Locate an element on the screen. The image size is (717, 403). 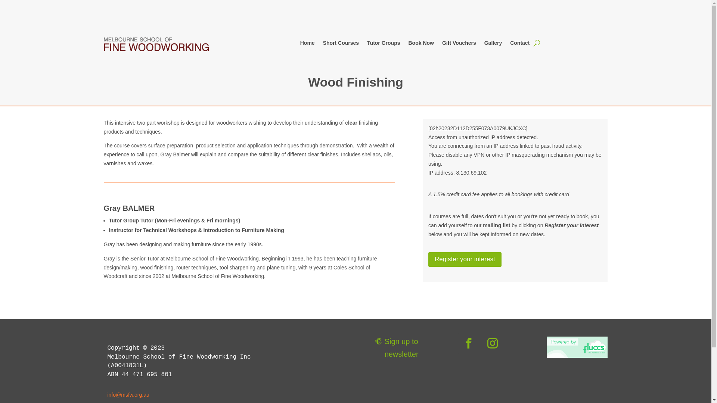
Contact is located at coordinates (520, 44).